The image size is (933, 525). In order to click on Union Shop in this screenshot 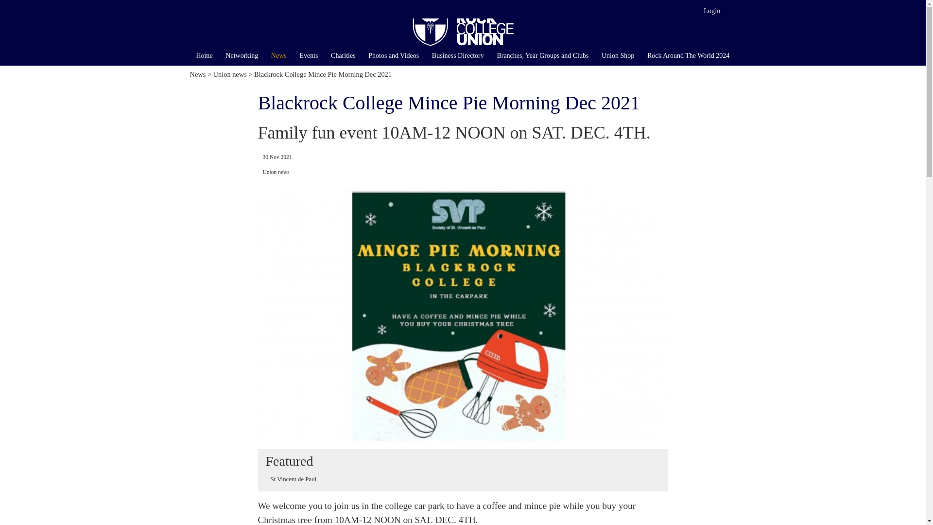, I will do `click(618, 55)`.